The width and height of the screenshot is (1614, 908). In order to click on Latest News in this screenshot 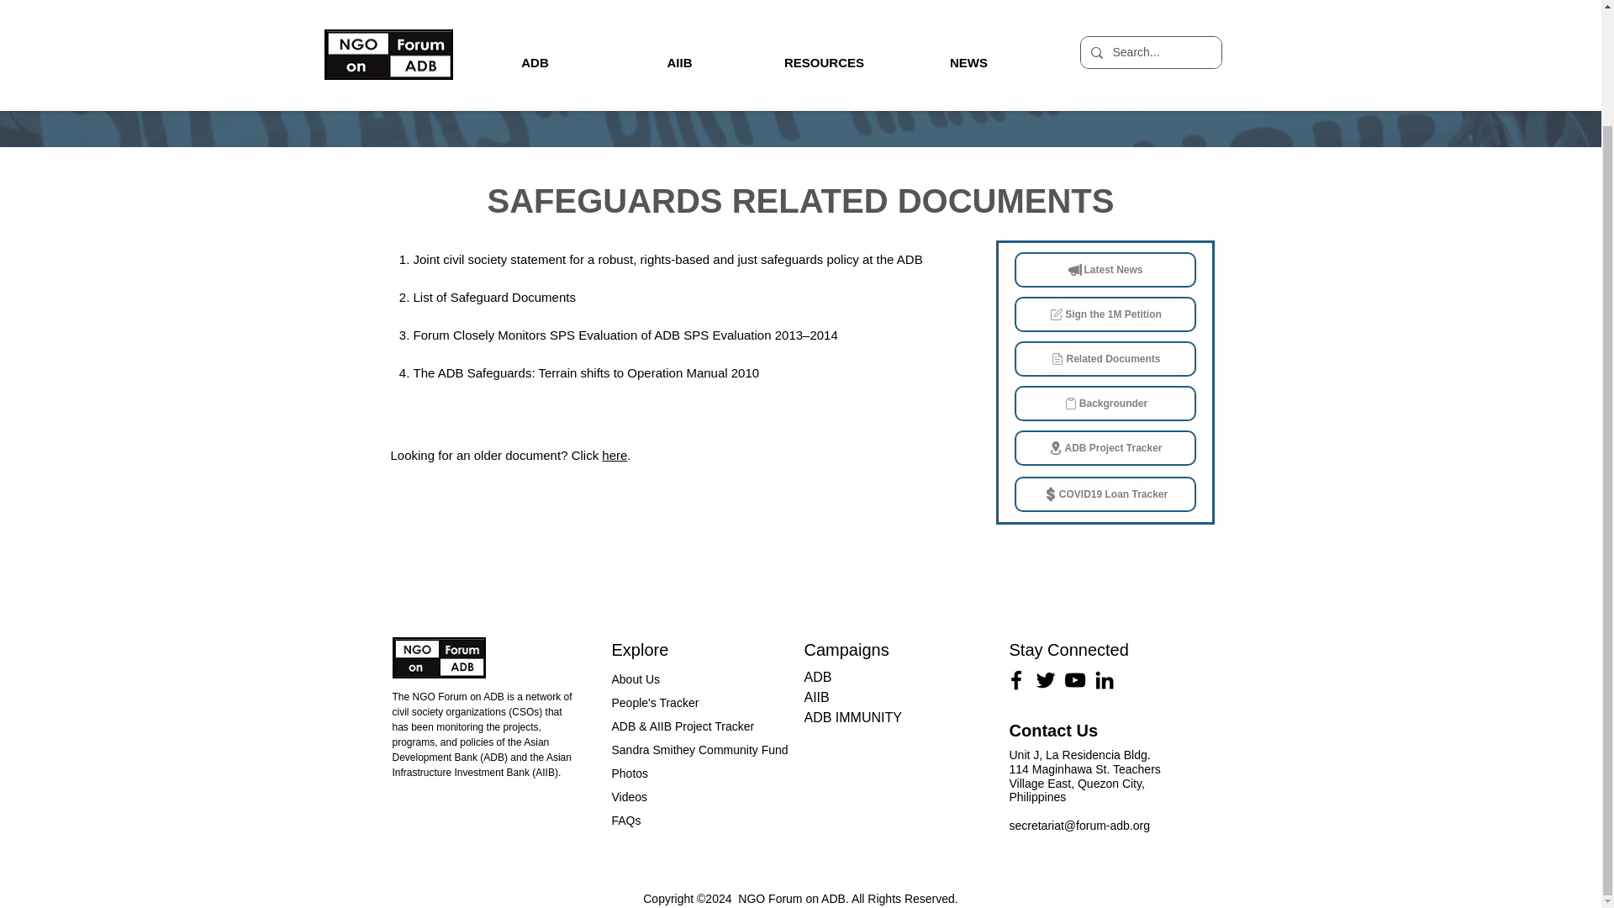, I will do `click(1105, 270)`.